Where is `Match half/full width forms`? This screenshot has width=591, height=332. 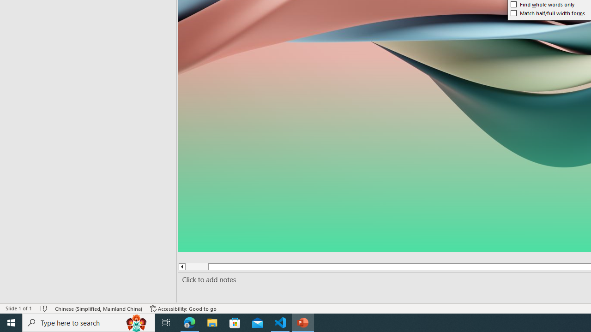
Match half/full width forms is located at coordinates (548, 13).